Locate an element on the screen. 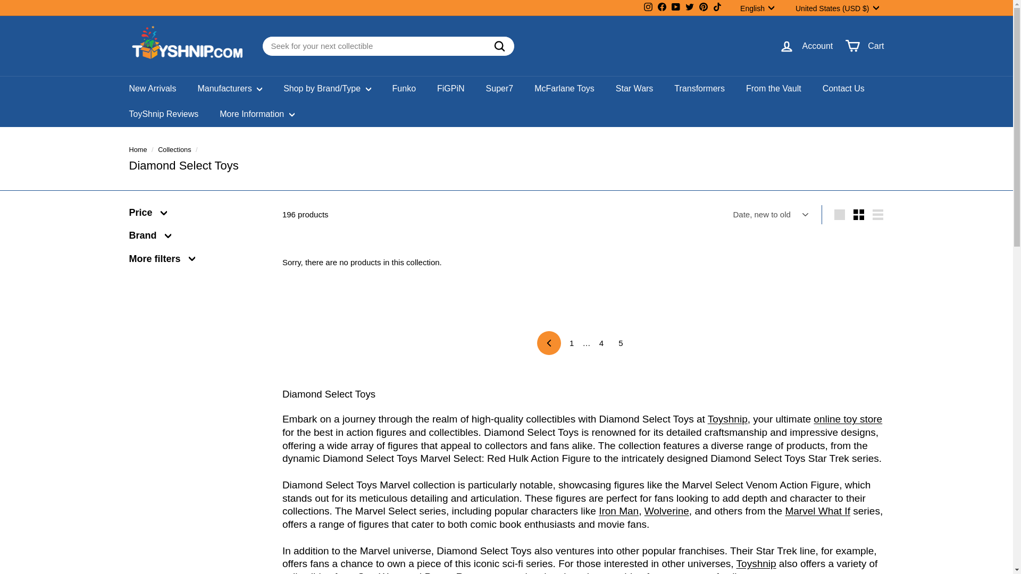 This screenshot has height=574, width=1021. Small is located at coordinates (760, 7).